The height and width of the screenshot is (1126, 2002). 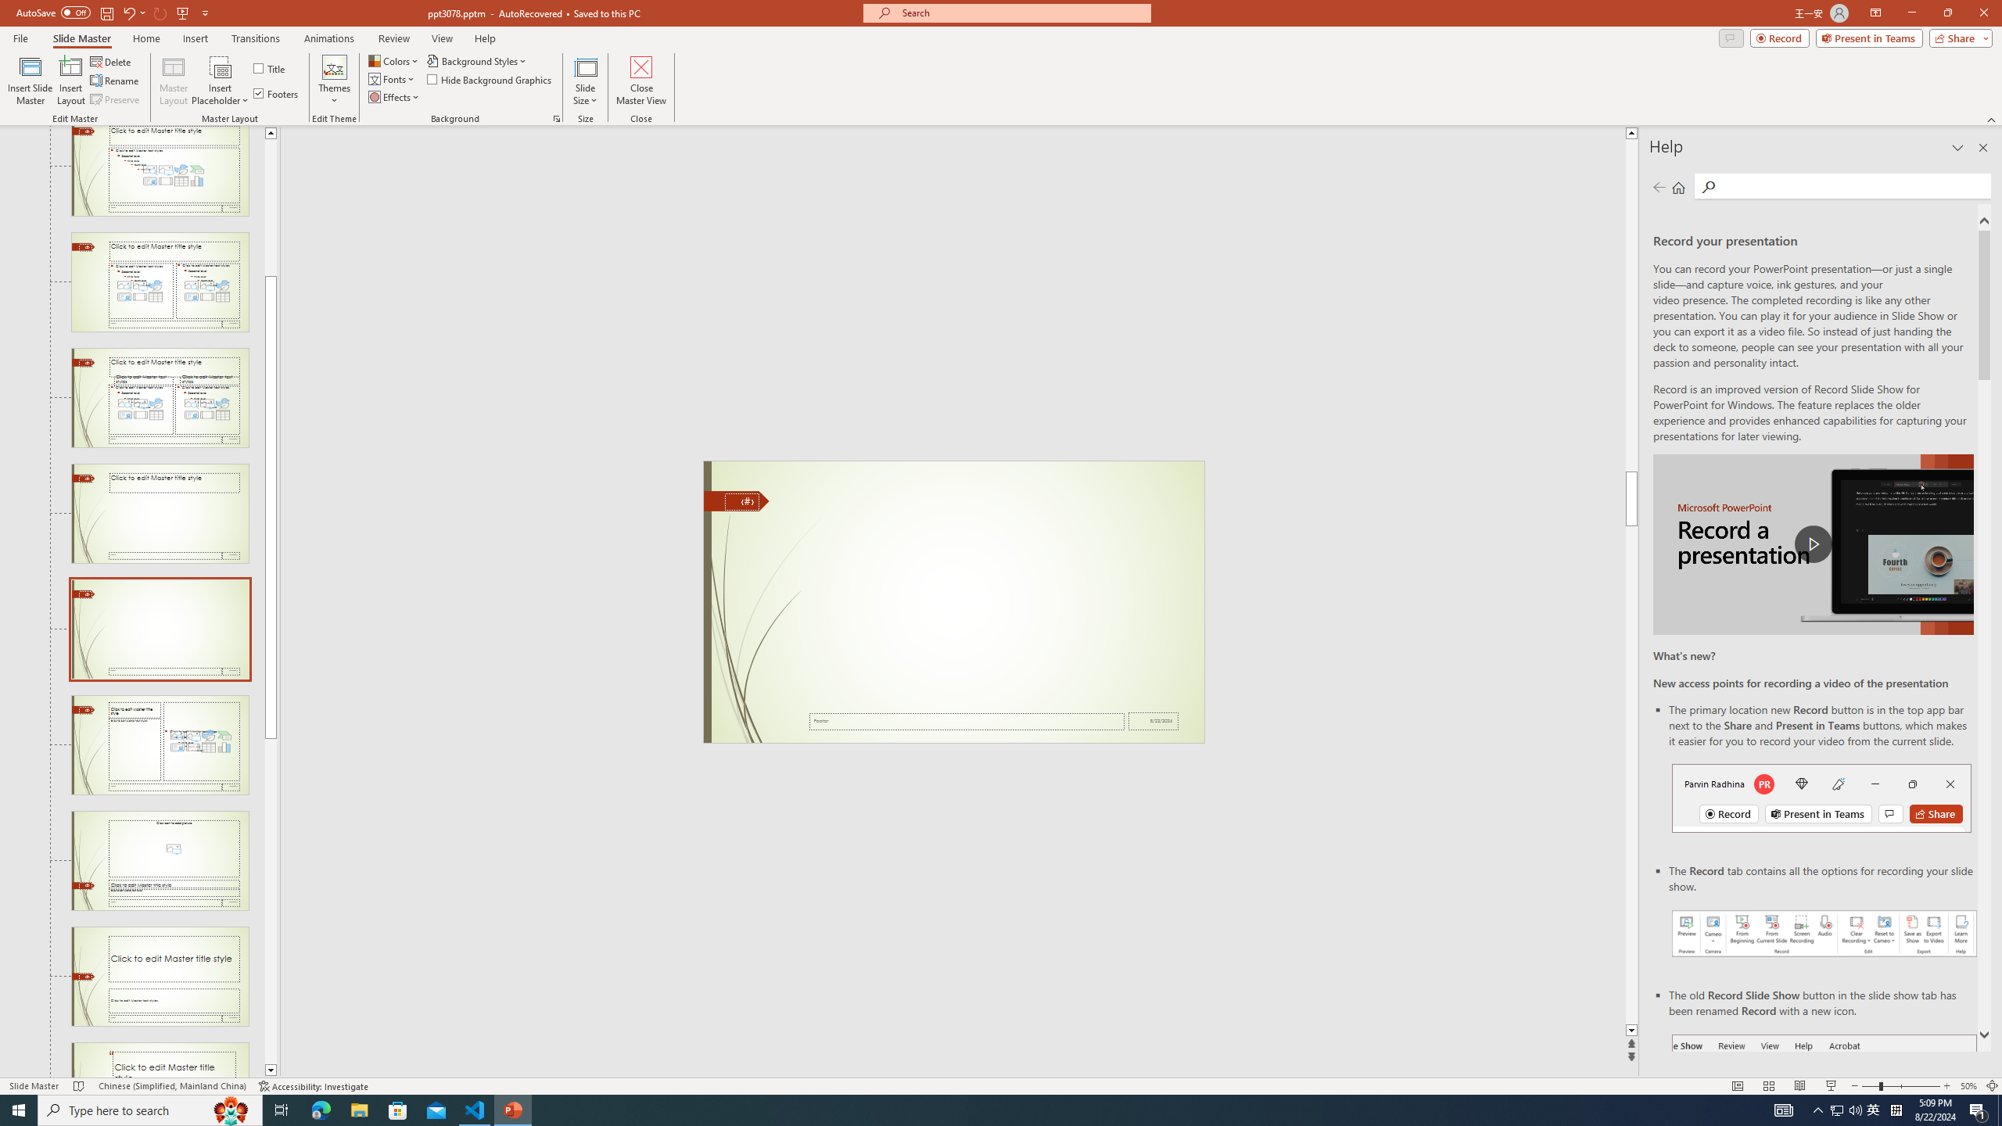 What do you see at coordinates (1813, 544) in the screenshot?
I see `play Record a Presentation` at bounding box center [1813, 544].